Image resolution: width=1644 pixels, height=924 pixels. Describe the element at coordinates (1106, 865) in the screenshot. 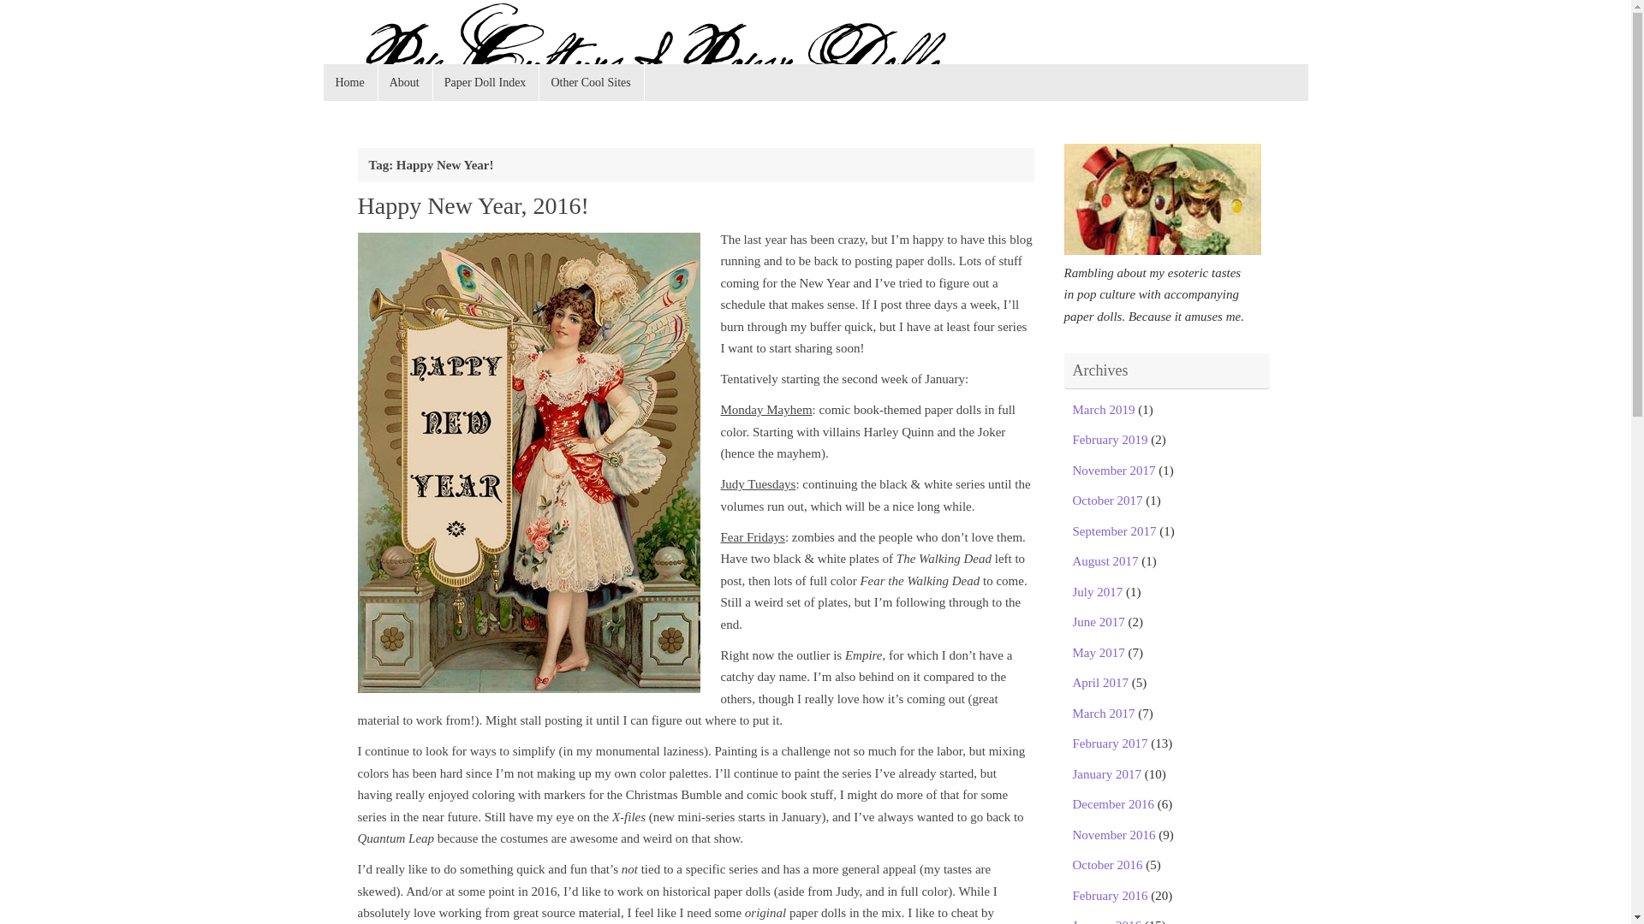

I see `October 2016` at that location.